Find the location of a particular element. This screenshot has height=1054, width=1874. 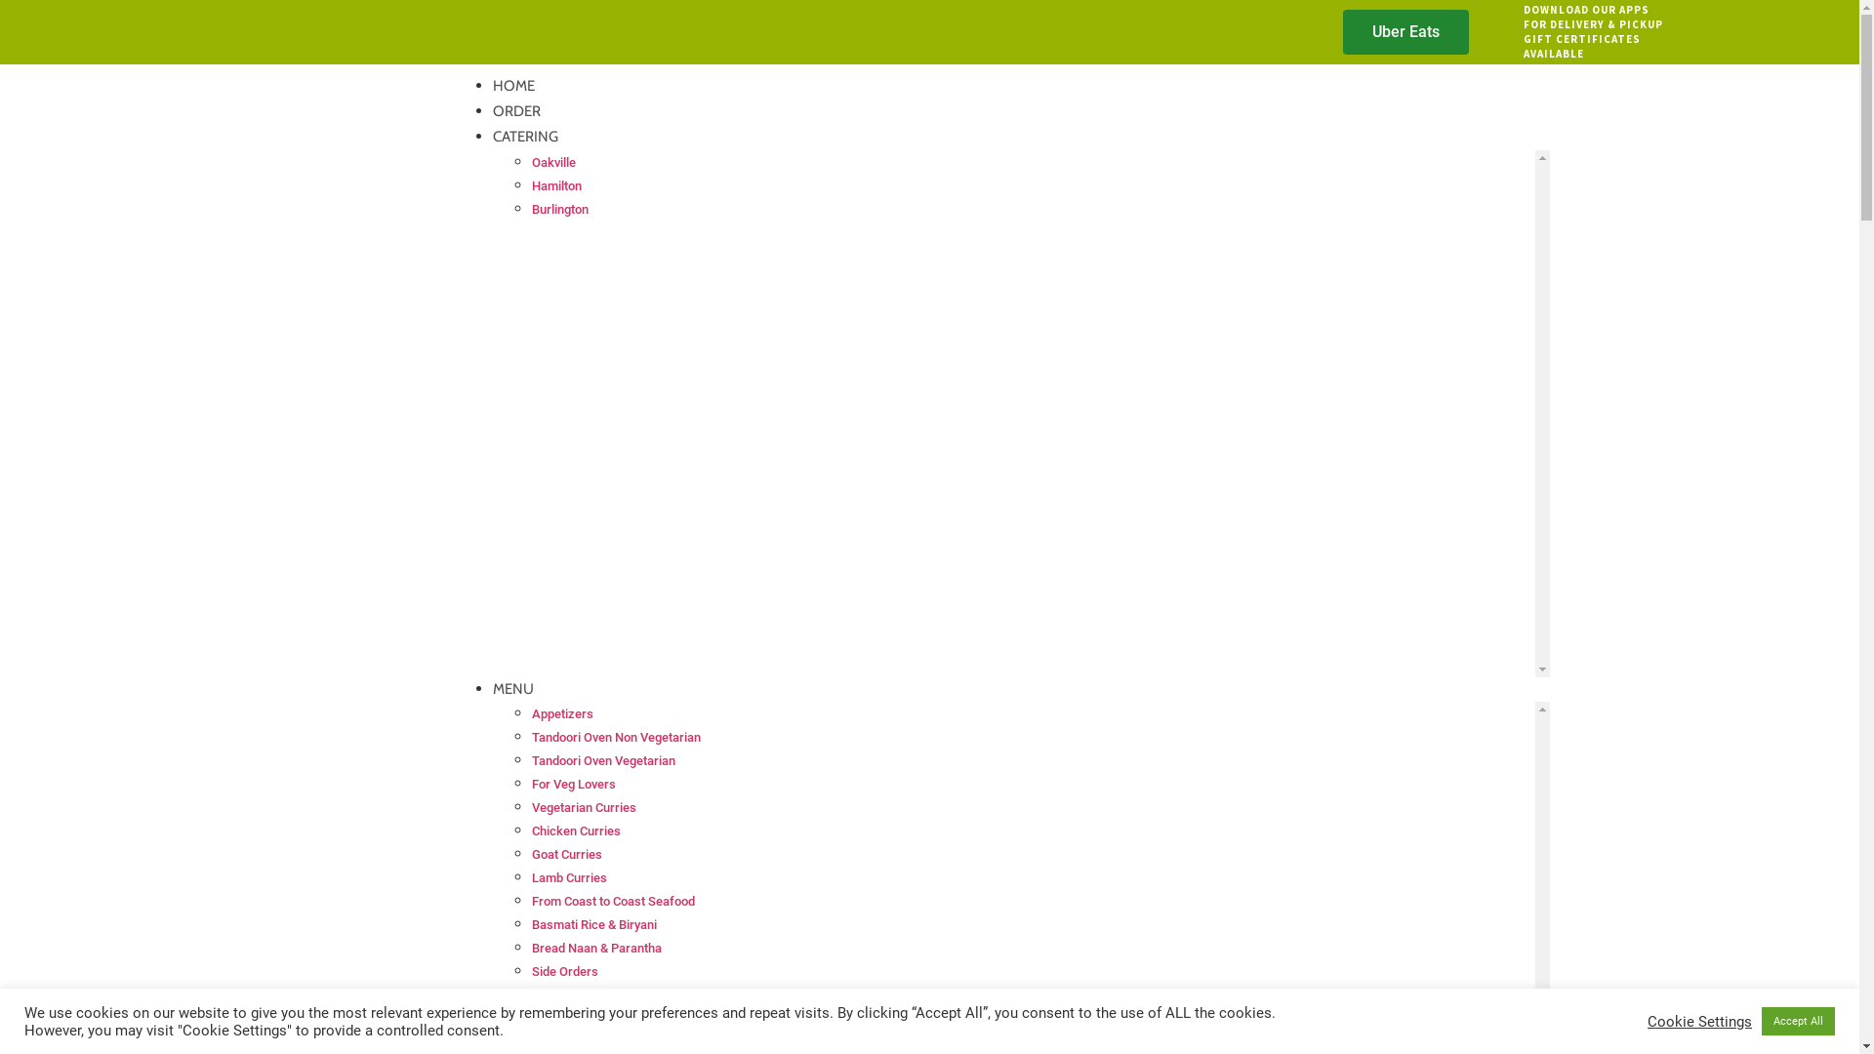

Desserts is located at coordinates (558, 995).